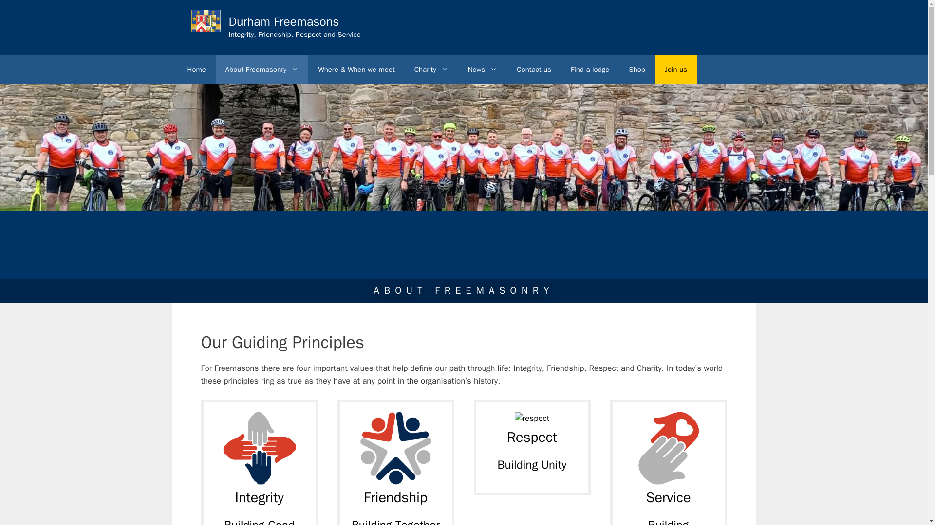 This screenshot has height=525, width=935. I want to click on friendship, so click(395, 448).